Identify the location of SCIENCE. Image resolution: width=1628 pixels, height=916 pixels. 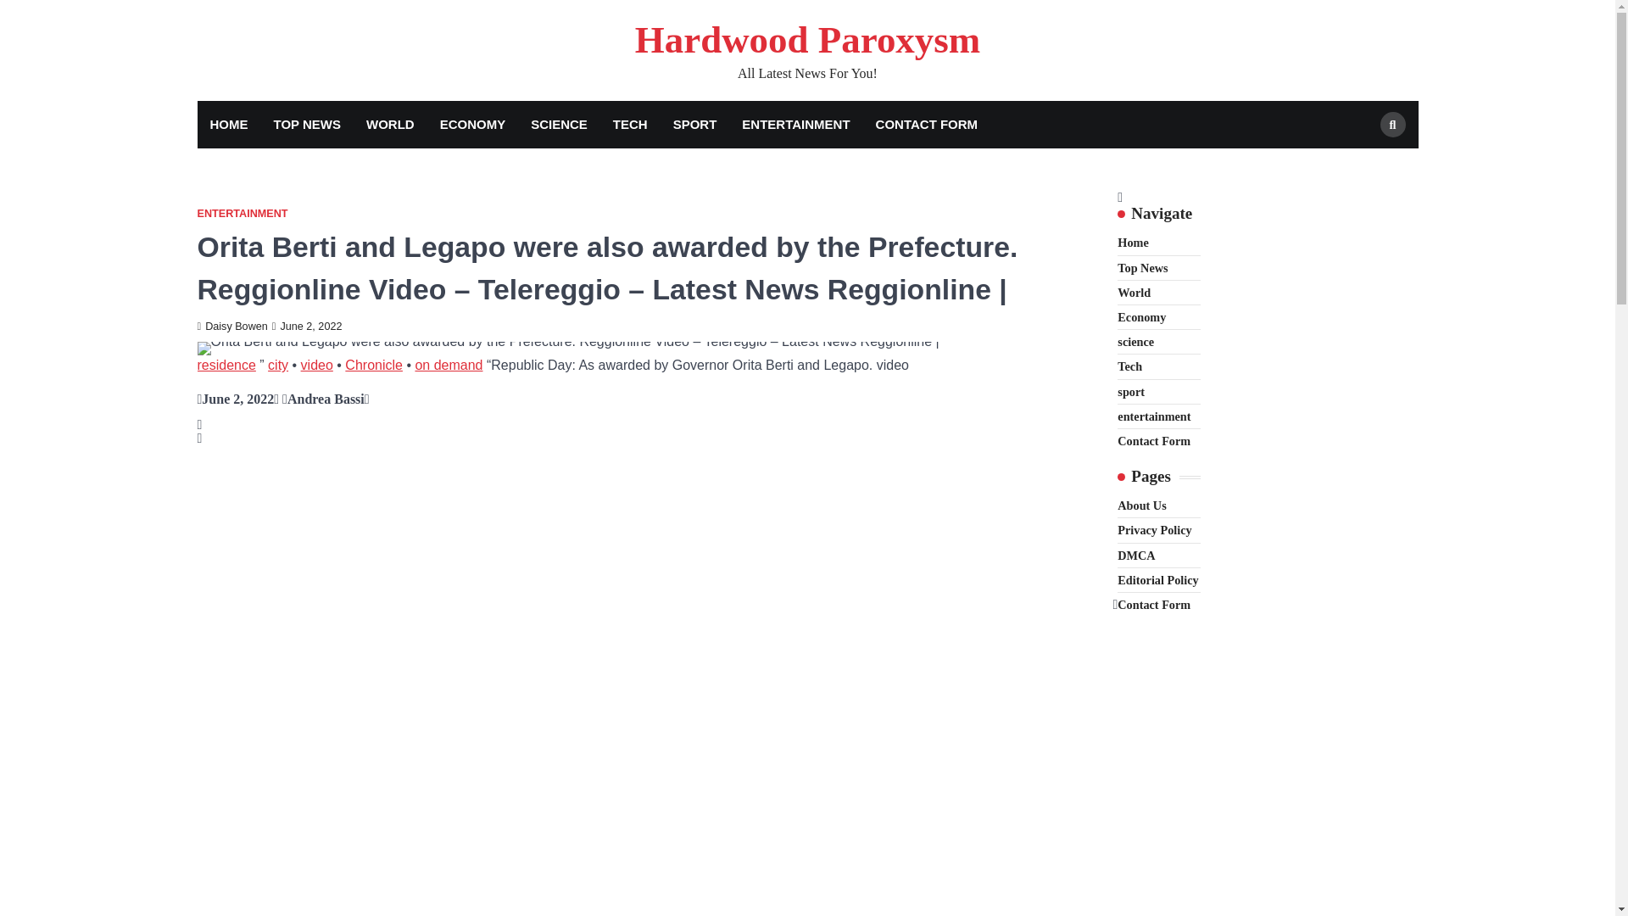
(559, 125).